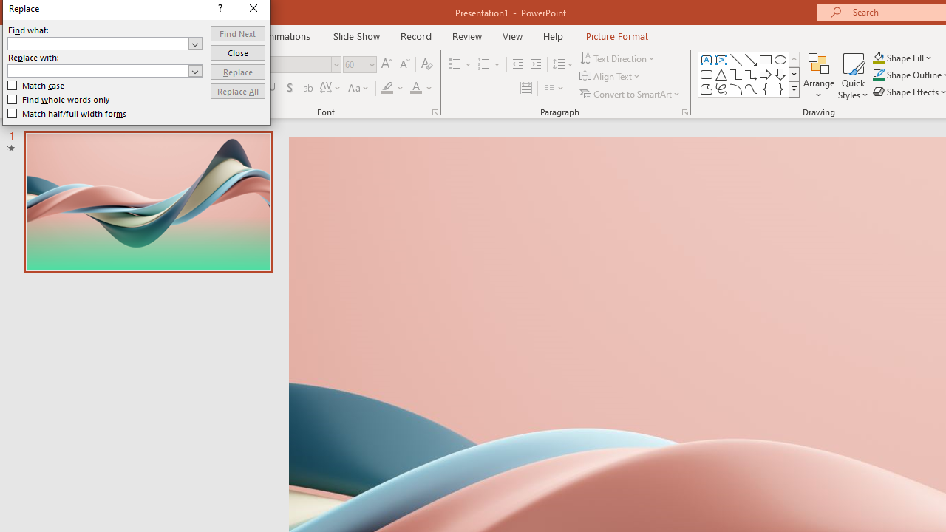 The height and width of the screenshot is (532, 946). What do you see at coordinates (766, 74) in the screenshot?
I see `Arrow: Right` at bounding box center [766, 74].